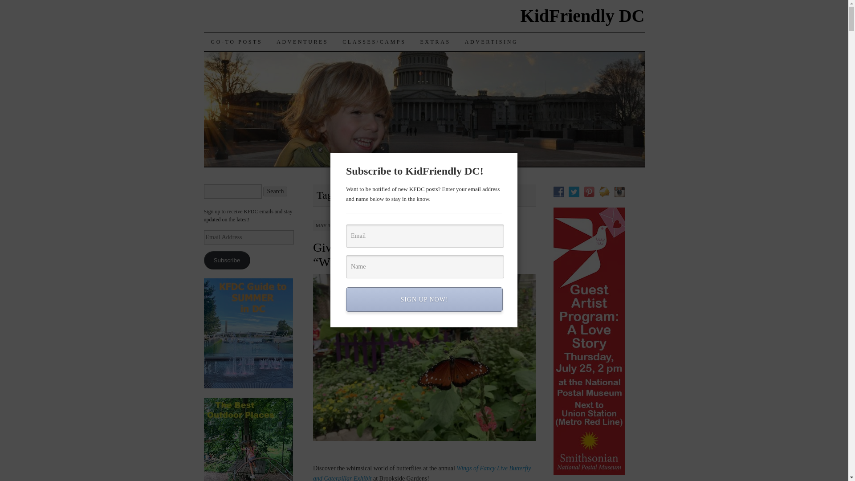 This screenshot has width=855, height=481. I want to click on ADVENTURES, so click(302, 42).